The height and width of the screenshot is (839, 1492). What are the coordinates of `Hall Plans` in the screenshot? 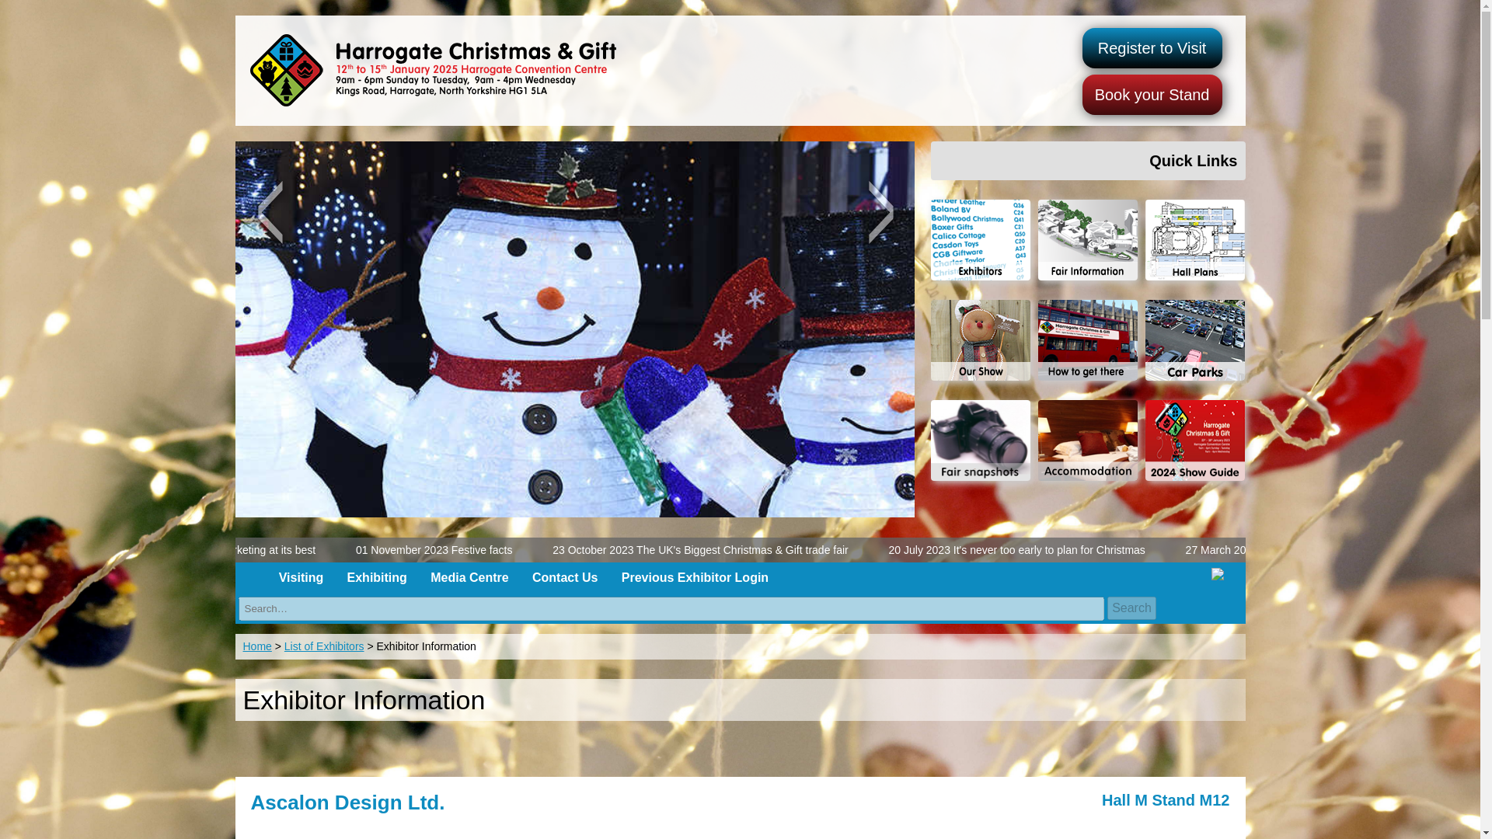 It's located at (1195, 249).